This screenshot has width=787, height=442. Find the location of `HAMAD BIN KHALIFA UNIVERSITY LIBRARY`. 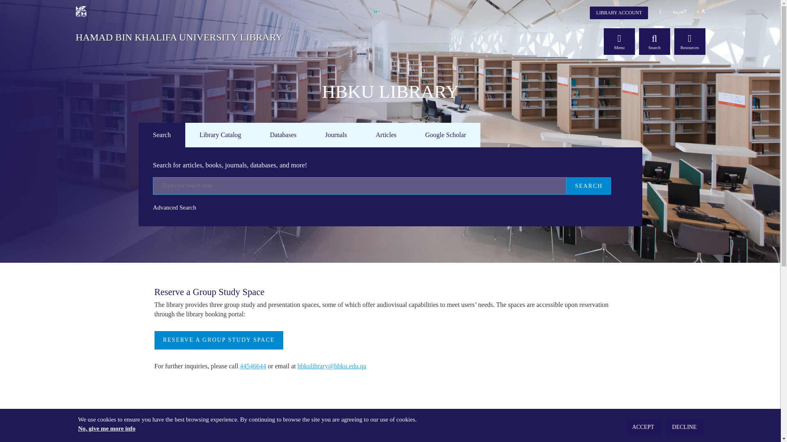

HAMAD BIN KHALIFA UNIVERSITY LIBRARY is located at coordinates (179, 35).